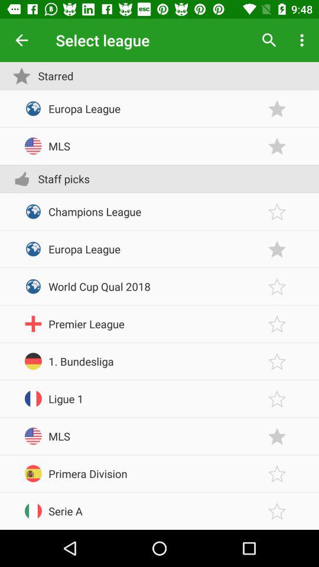  What do you see at coordinates (277, 474) in the screenshot?
I see `would favorite primera division` at bounding box center [277, 474].